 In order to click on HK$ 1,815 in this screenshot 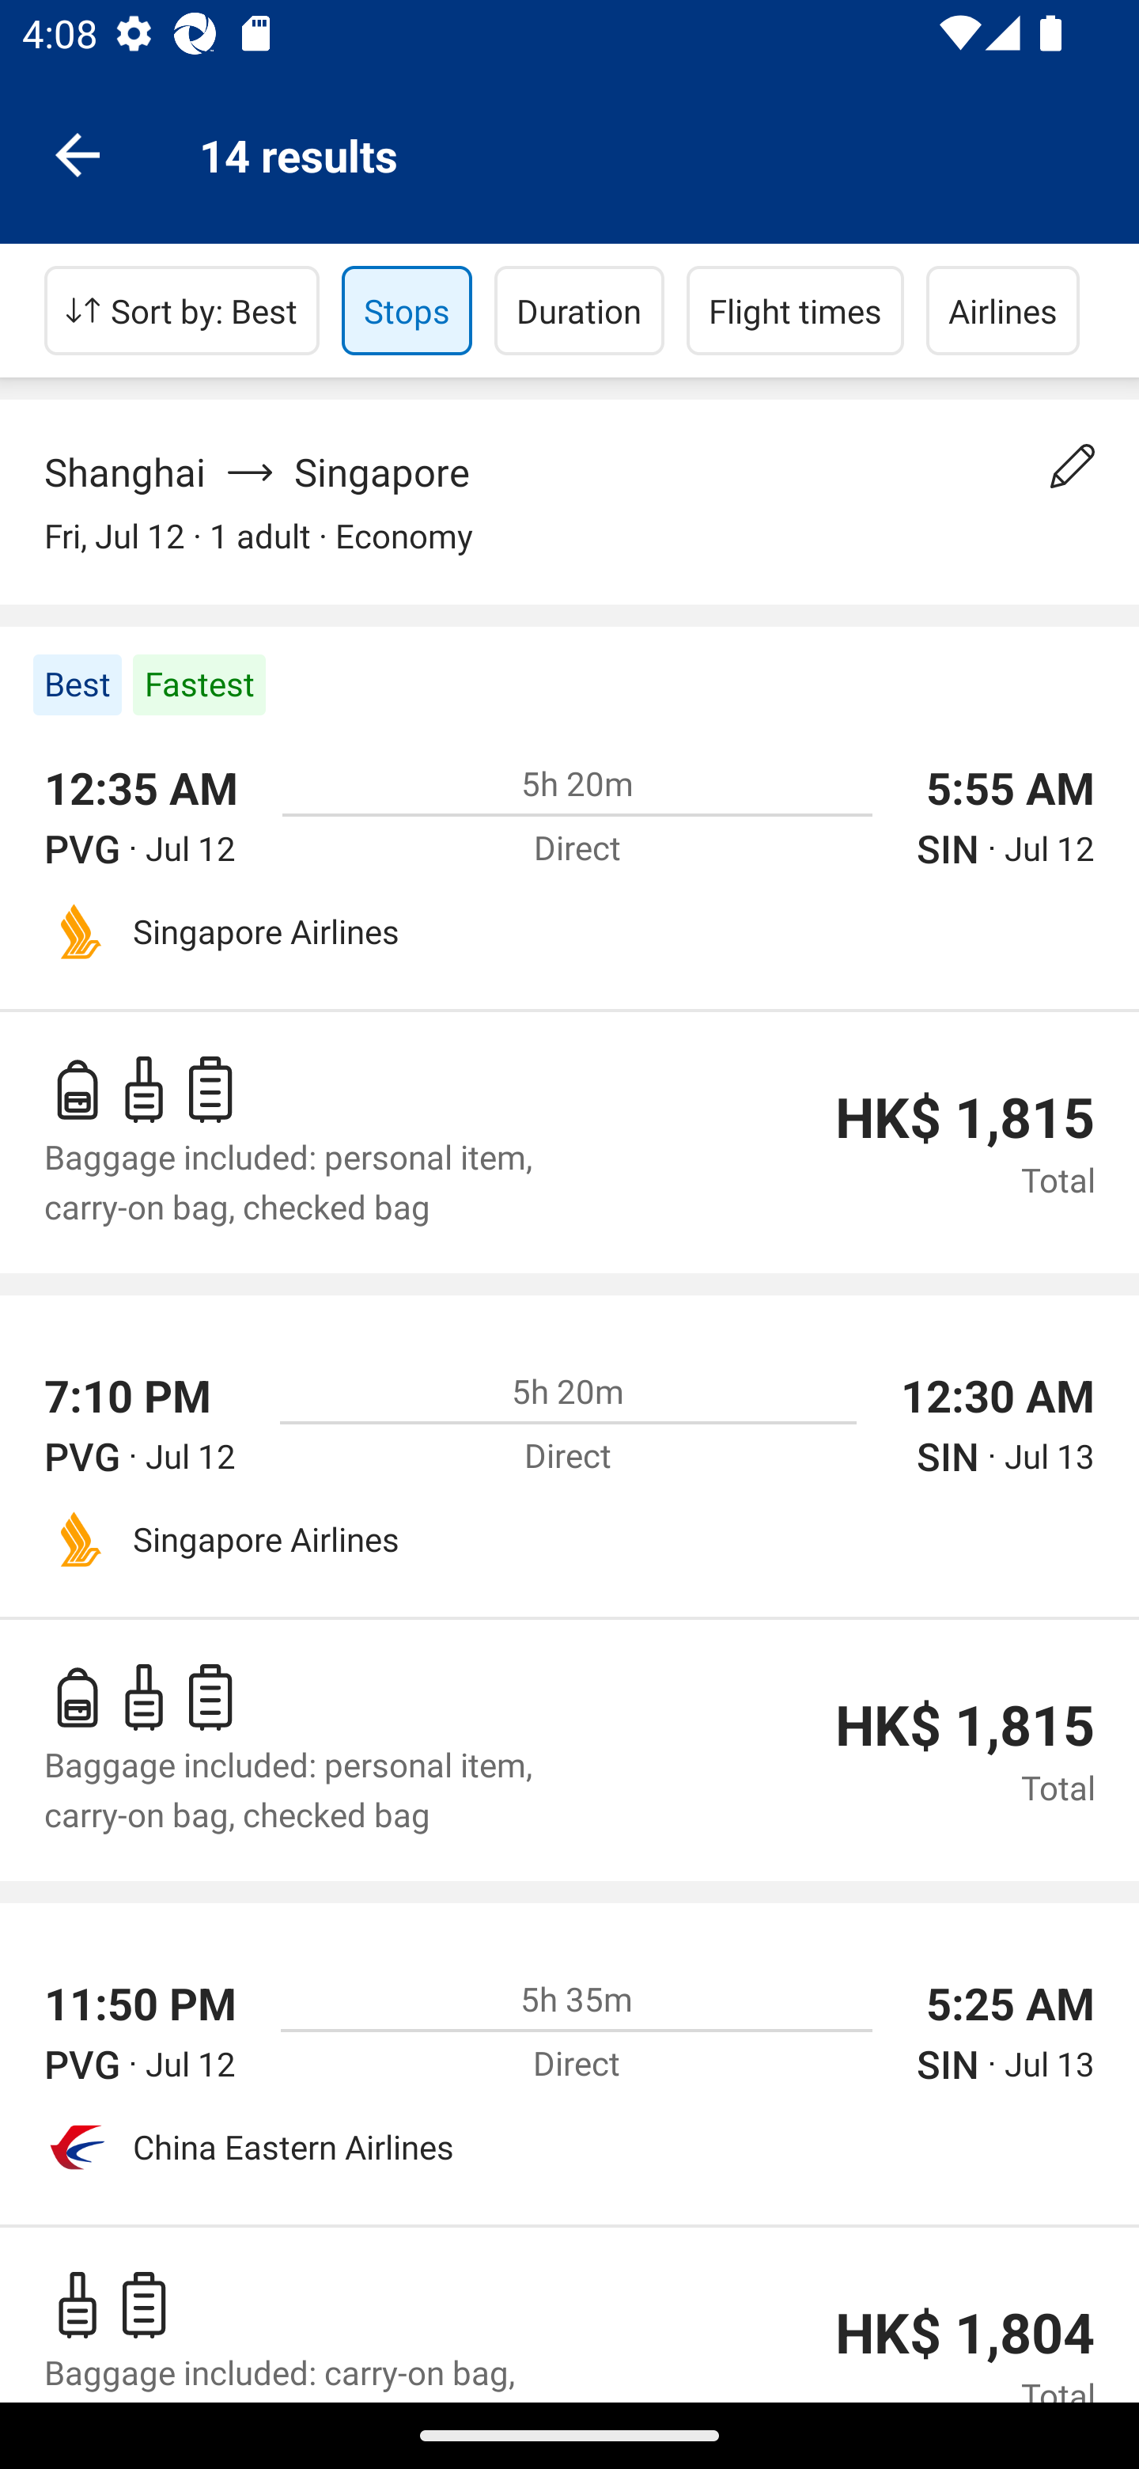, I will do `click(964, 1725)`.